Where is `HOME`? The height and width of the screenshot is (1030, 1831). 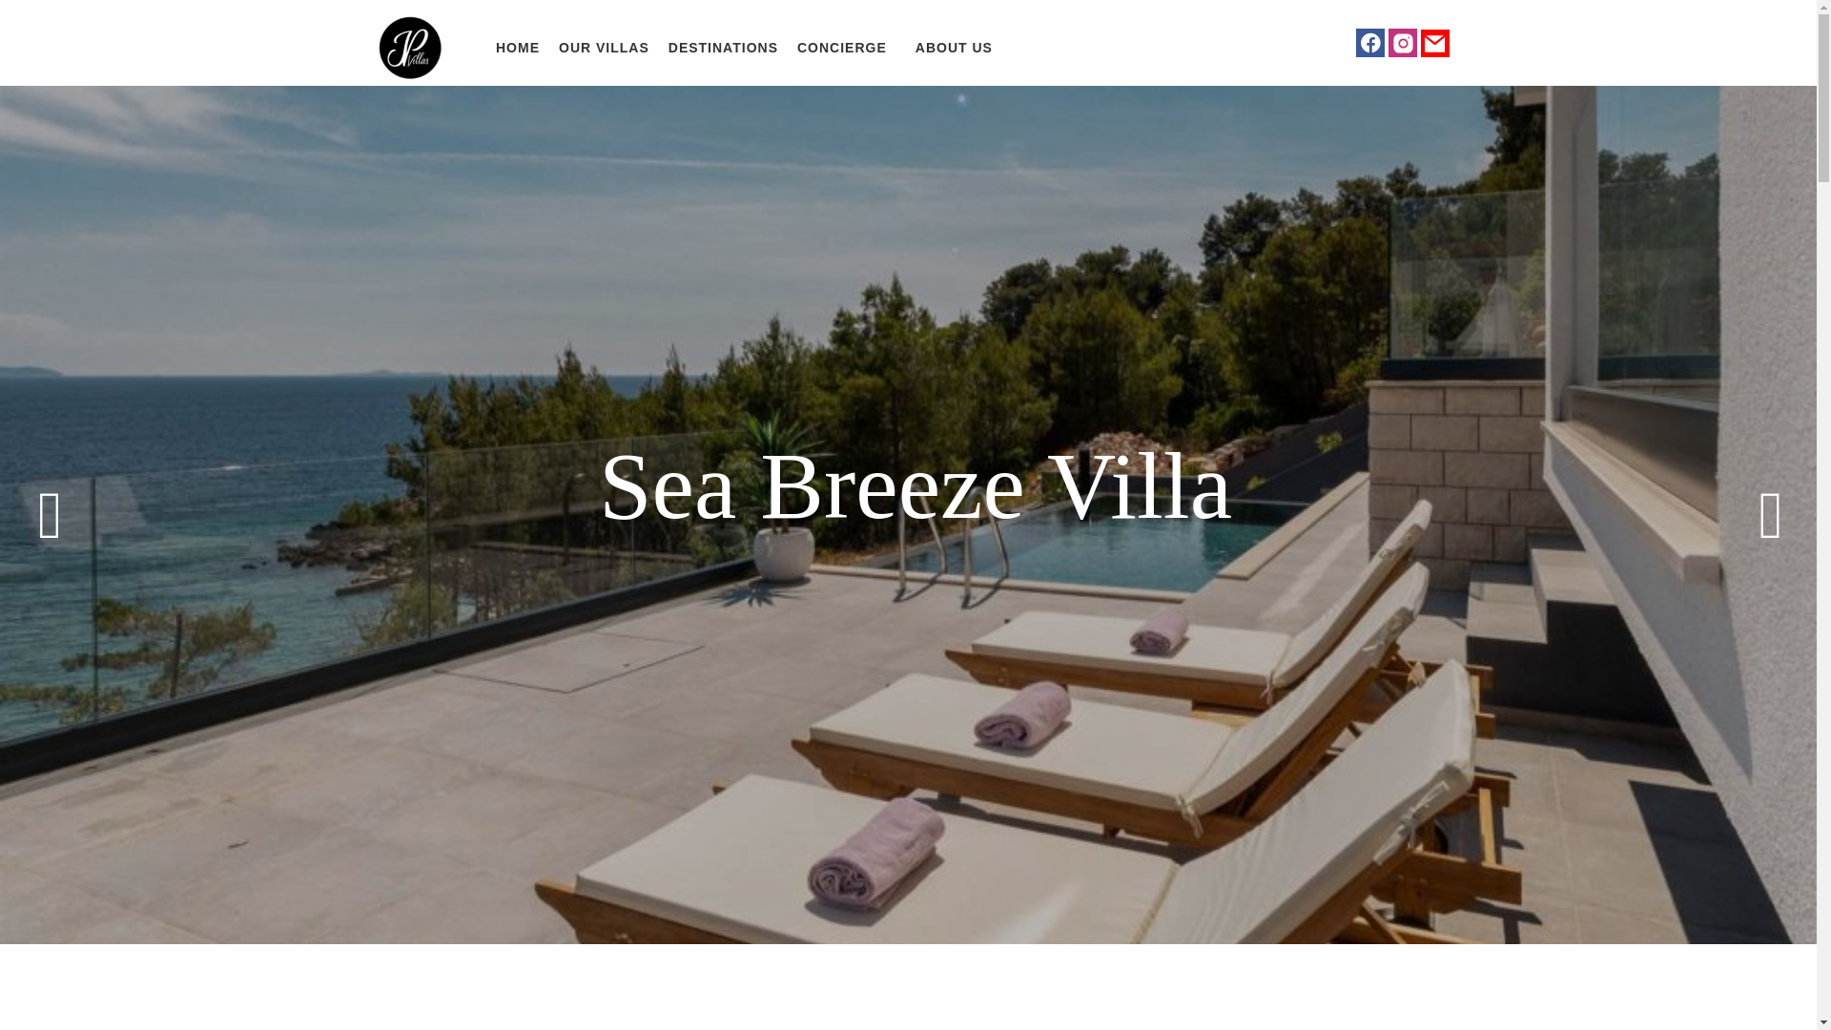
HOME is located at coordinates (518, 47).